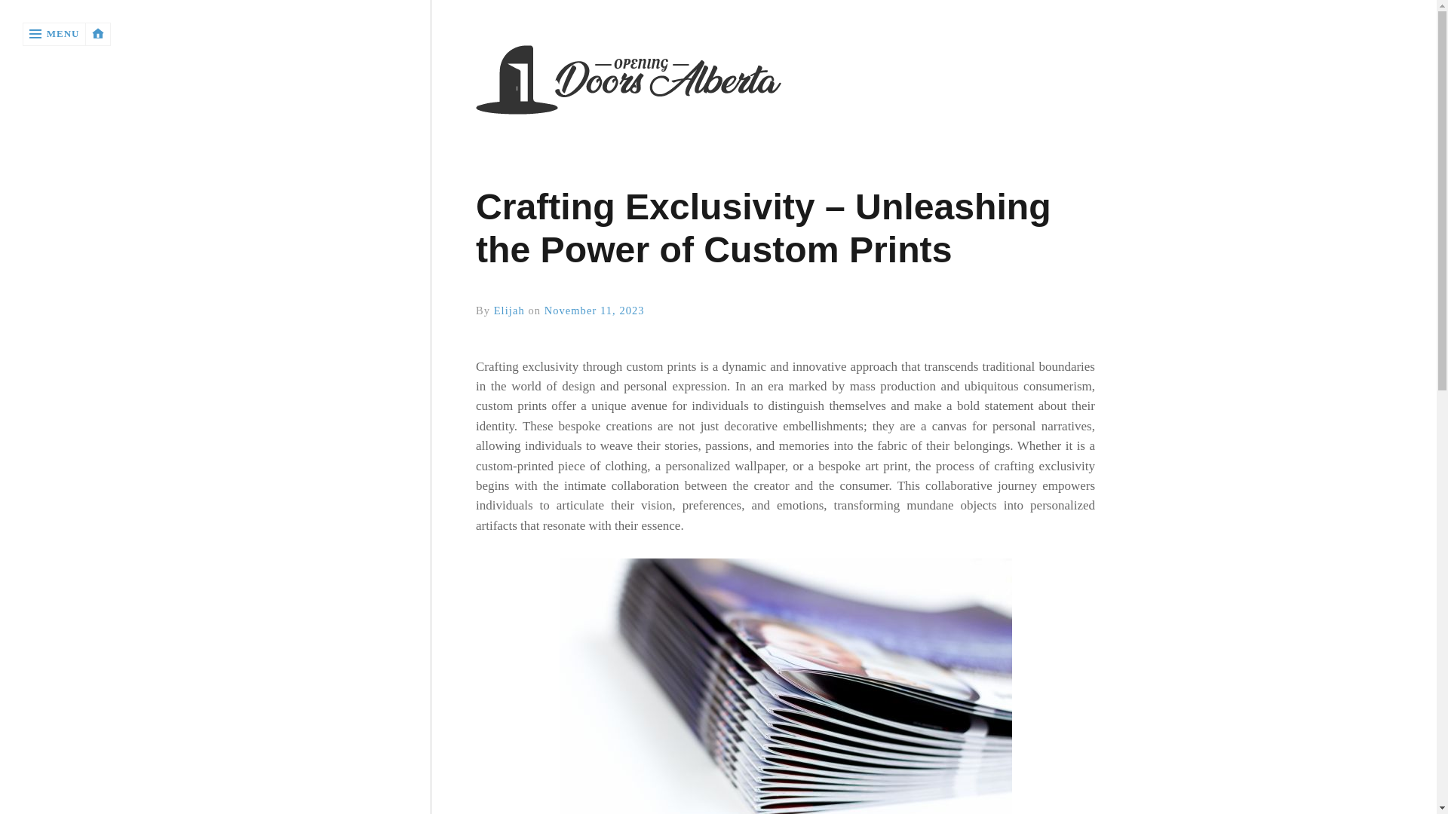 Image resolution: width=1448 pixels, height=814 pixels. I want to click on Home, so click(785, 81).